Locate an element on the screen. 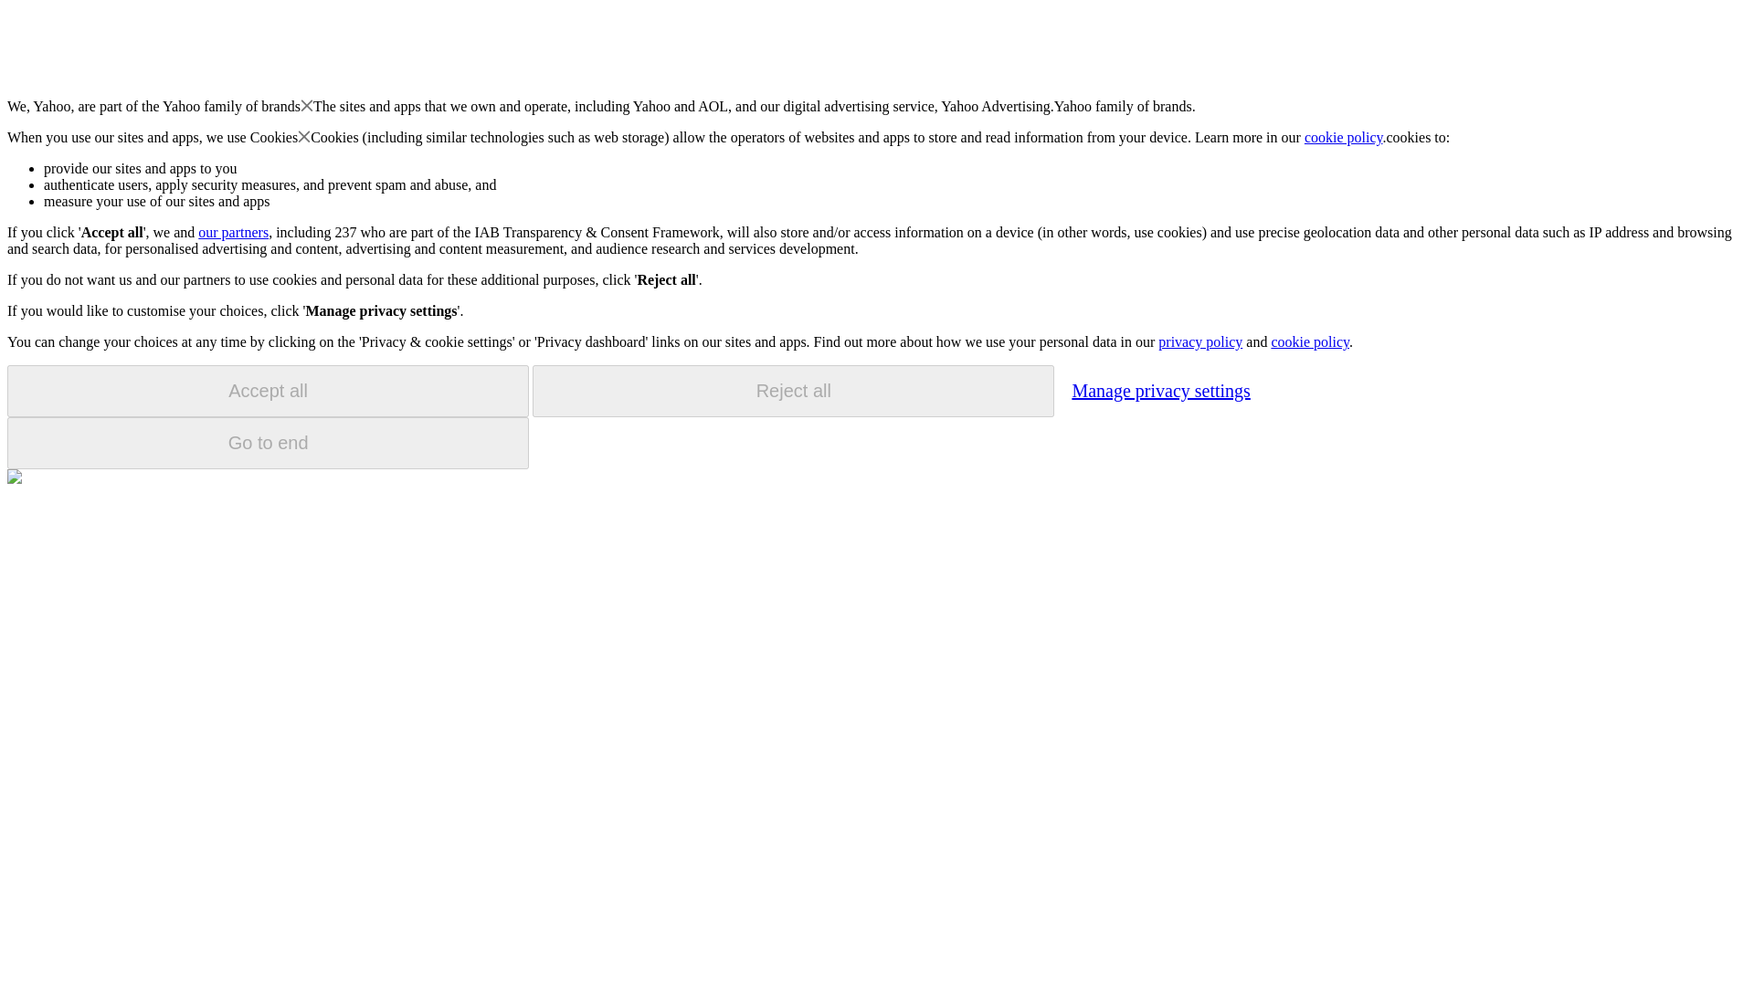  Accept all is located at coordinates (268, 391).